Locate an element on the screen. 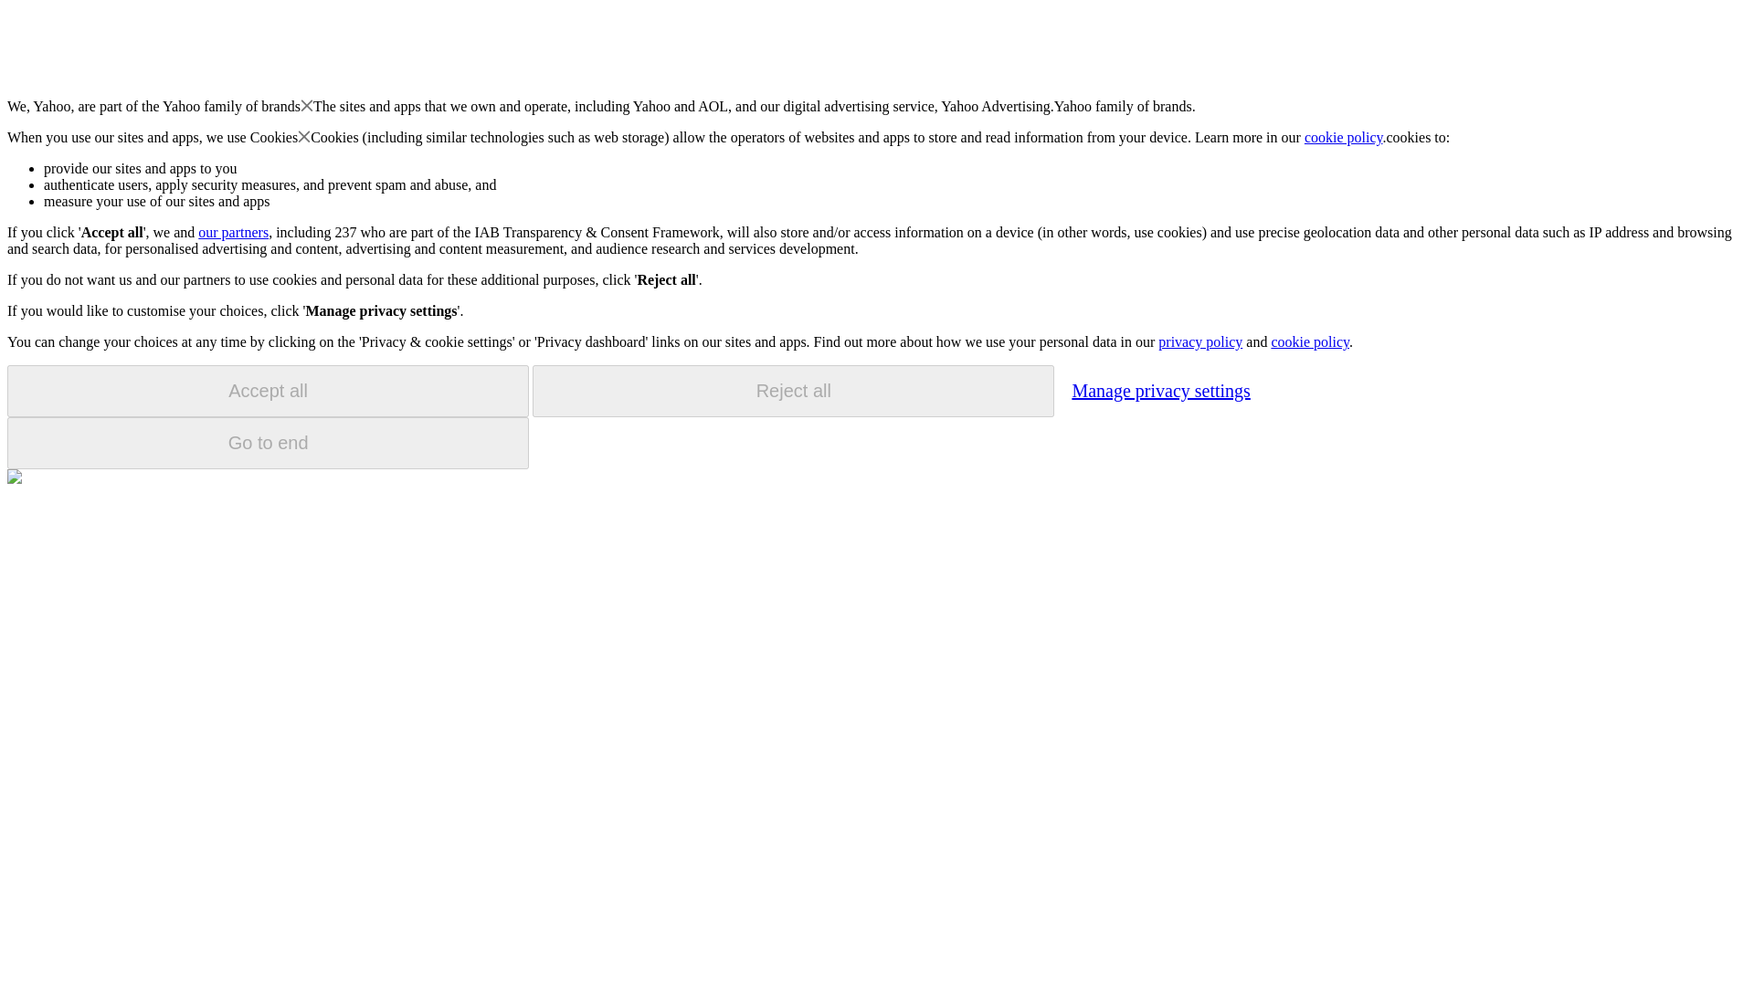  Accept all is located at coordinates (268, 391).